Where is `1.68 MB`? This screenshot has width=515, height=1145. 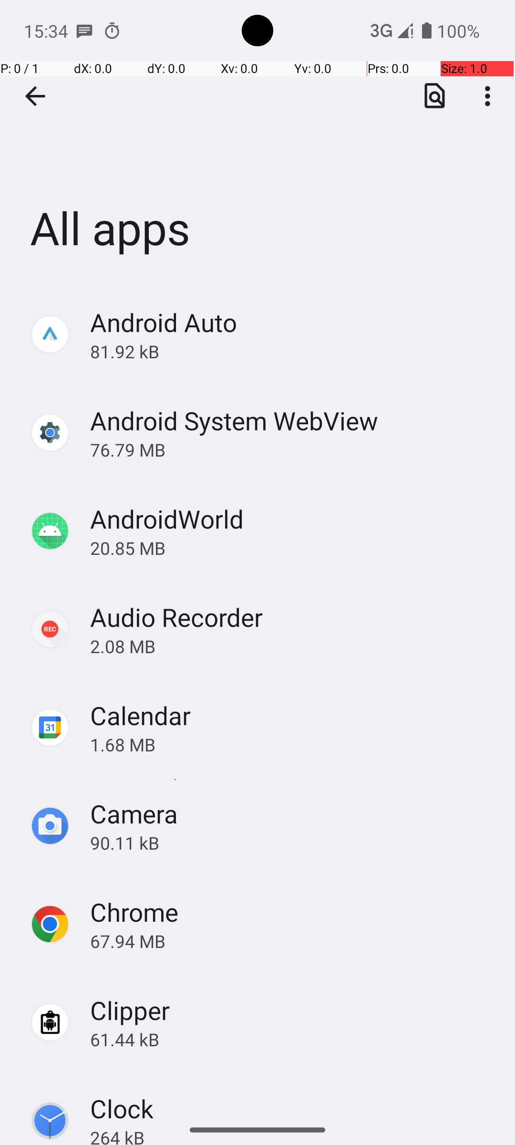
1.68 MB is located at coordinates (293, 744).